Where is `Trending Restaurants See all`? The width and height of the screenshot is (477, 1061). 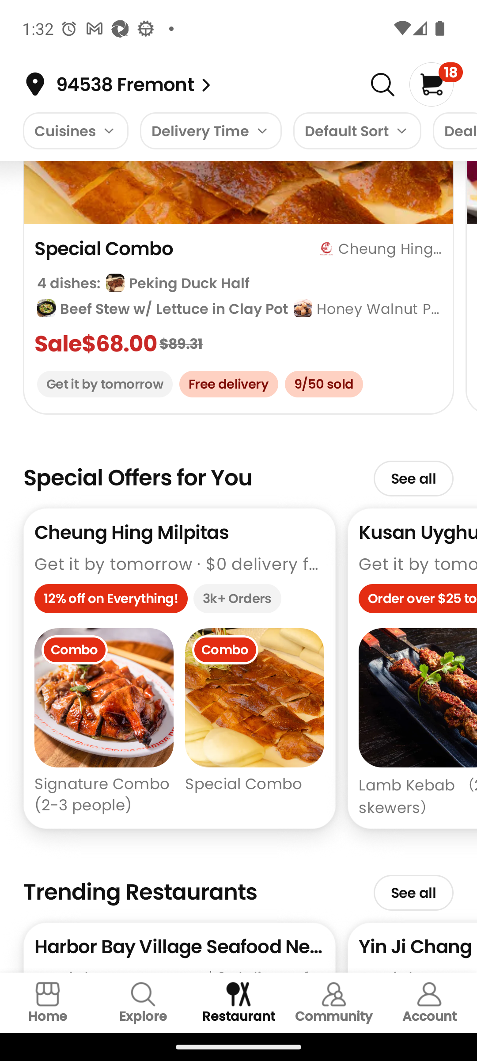
Trending Restaurants See all is located at coordinates (238, 887).